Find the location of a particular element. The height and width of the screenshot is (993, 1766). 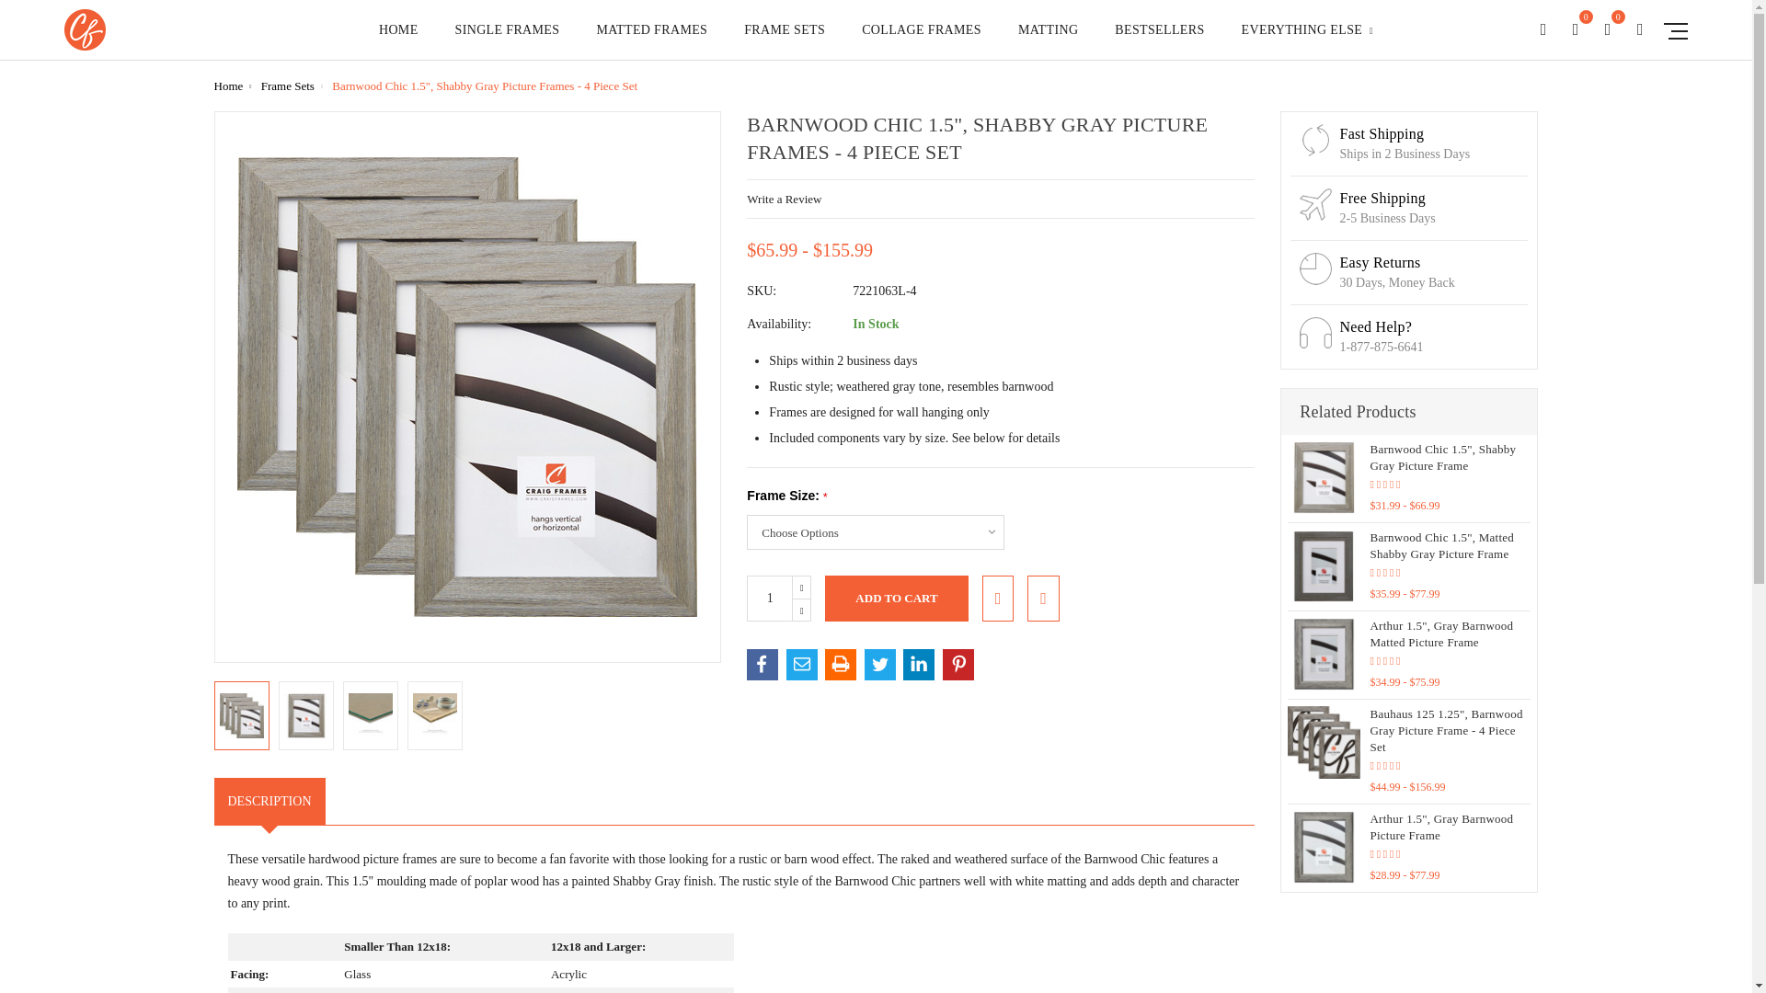

Barnwood Chic 1.5", Shabby Gray Picture Frame is located at coordinates (1323, 477).